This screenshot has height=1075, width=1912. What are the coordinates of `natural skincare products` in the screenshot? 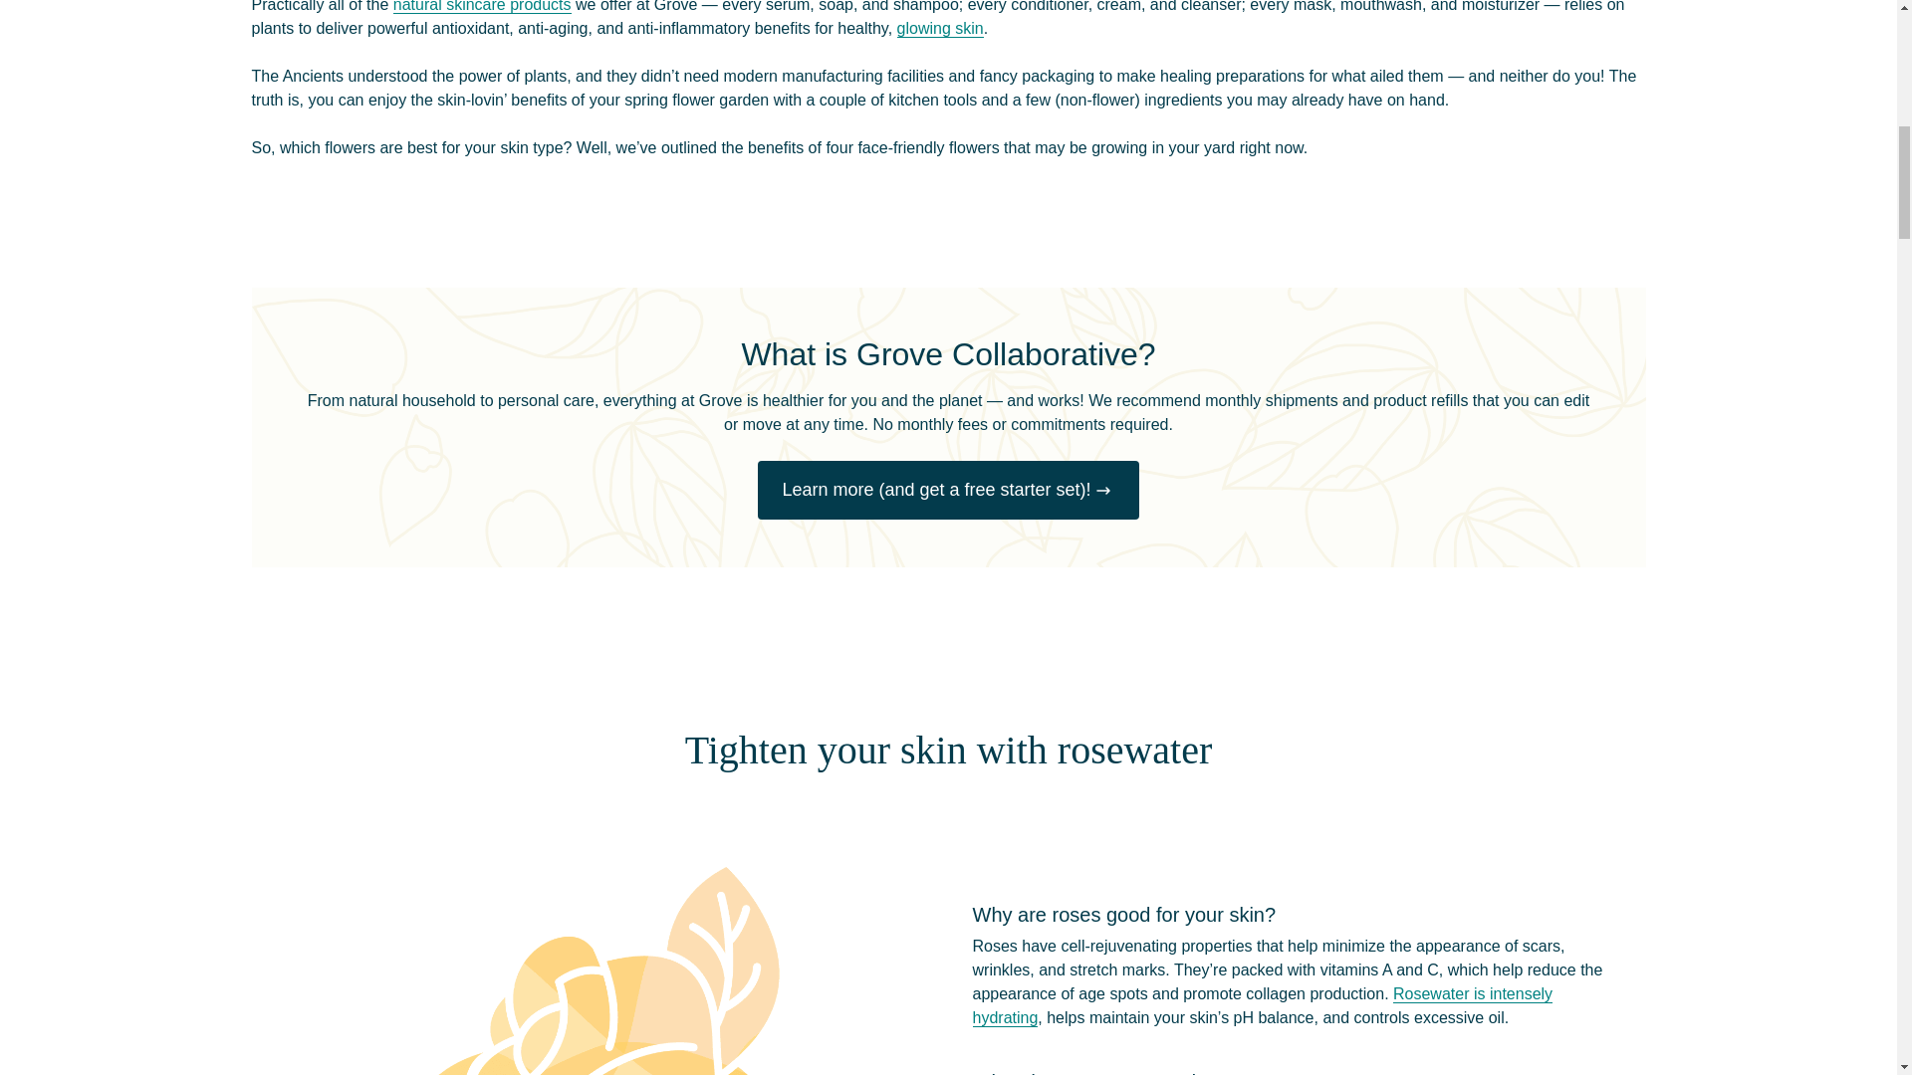 It's located at (482, 7).